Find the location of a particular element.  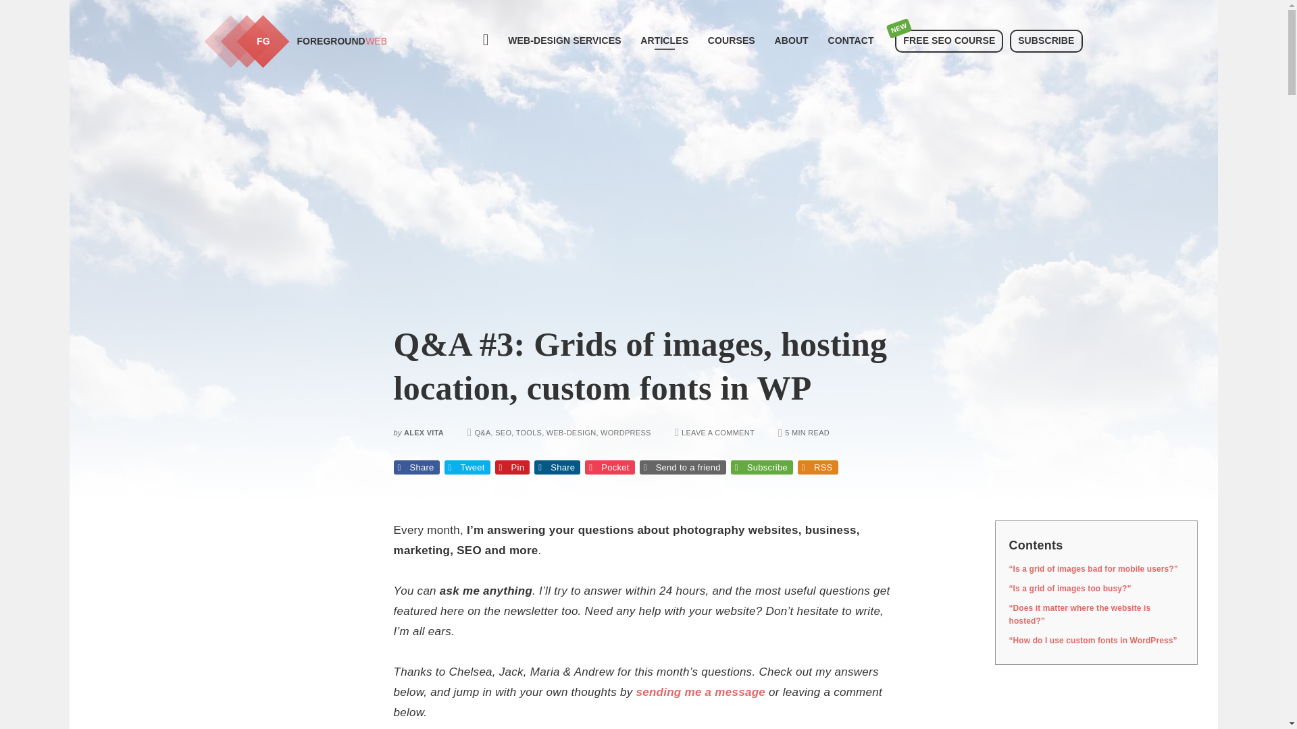

Web-design and development posts for photographers is located at coordinates (309, 41).